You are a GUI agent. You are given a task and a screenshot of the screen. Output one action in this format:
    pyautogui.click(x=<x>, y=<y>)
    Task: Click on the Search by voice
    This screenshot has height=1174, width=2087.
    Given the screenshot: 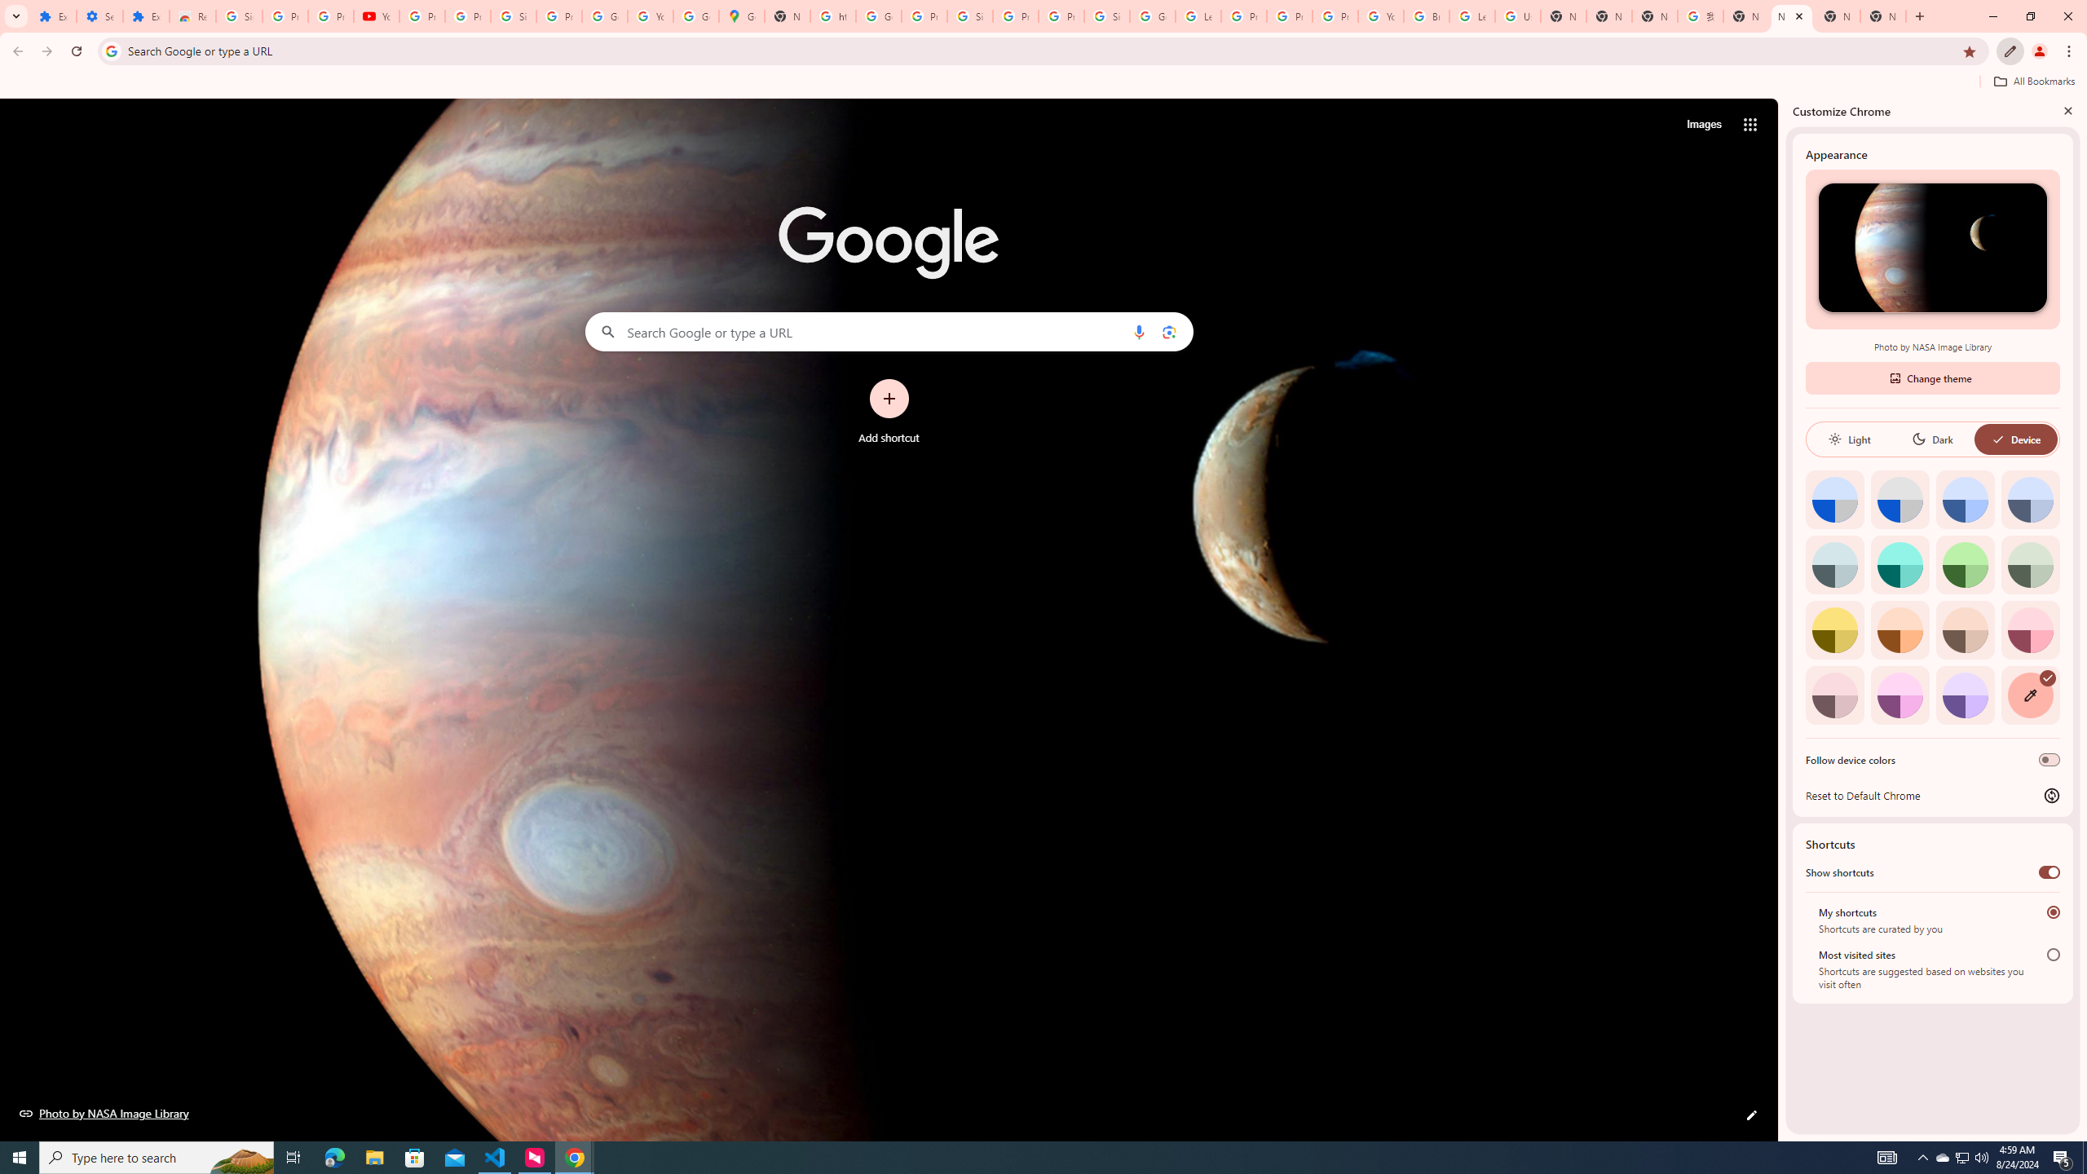 What is the action you would take?
    pyautogui.click(x=1139, y=331)
    